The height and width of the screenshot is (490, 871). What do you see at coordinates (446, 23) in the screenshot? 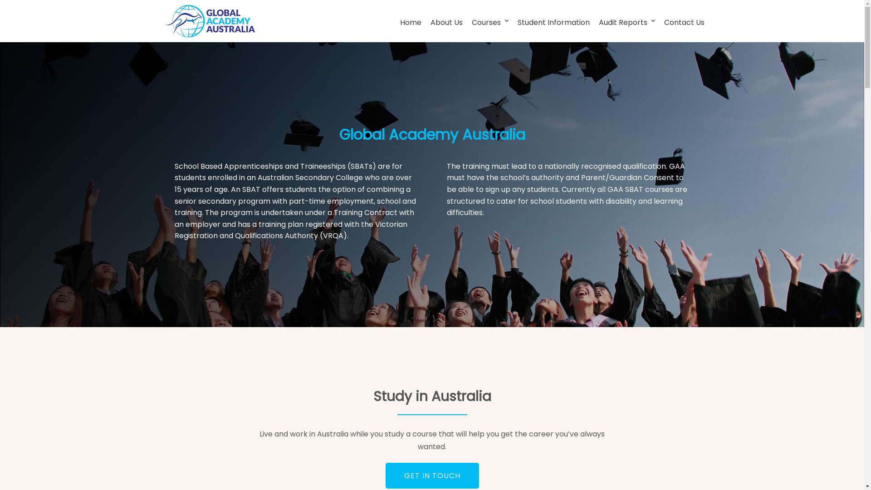
I see `About Us` at bounding box center [446, 23].